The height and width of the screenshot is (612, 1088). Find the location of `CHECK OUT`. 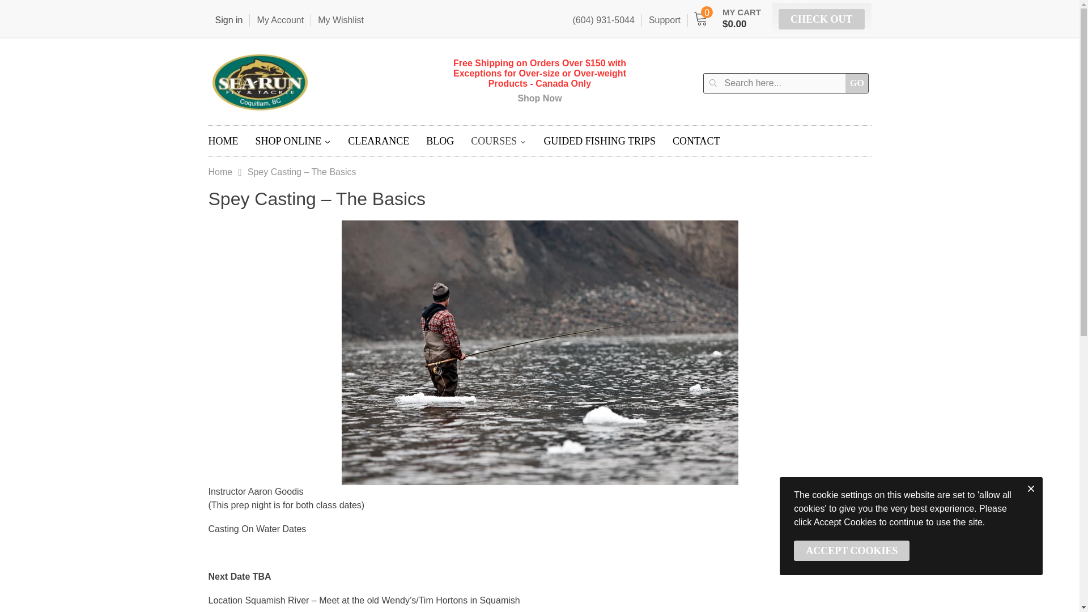

CHECK OUT is located at coordinates (822, 19).